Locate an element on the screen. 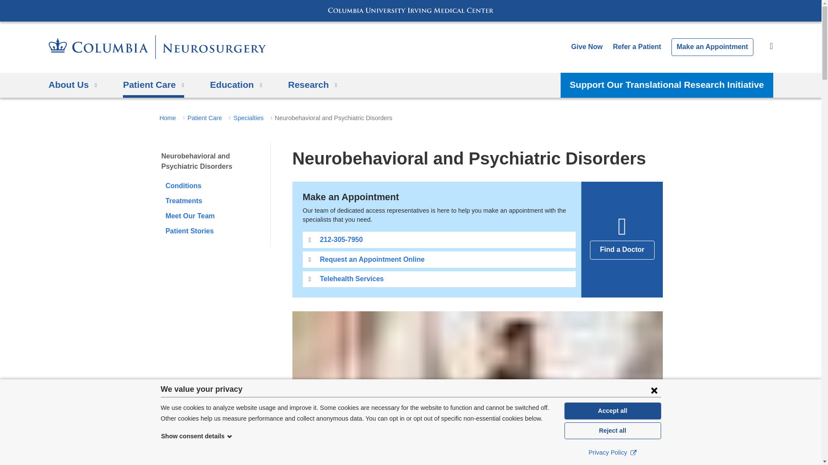 This screenshot has width=828, height=465. Show consent details is located at coordinates (197, 436).